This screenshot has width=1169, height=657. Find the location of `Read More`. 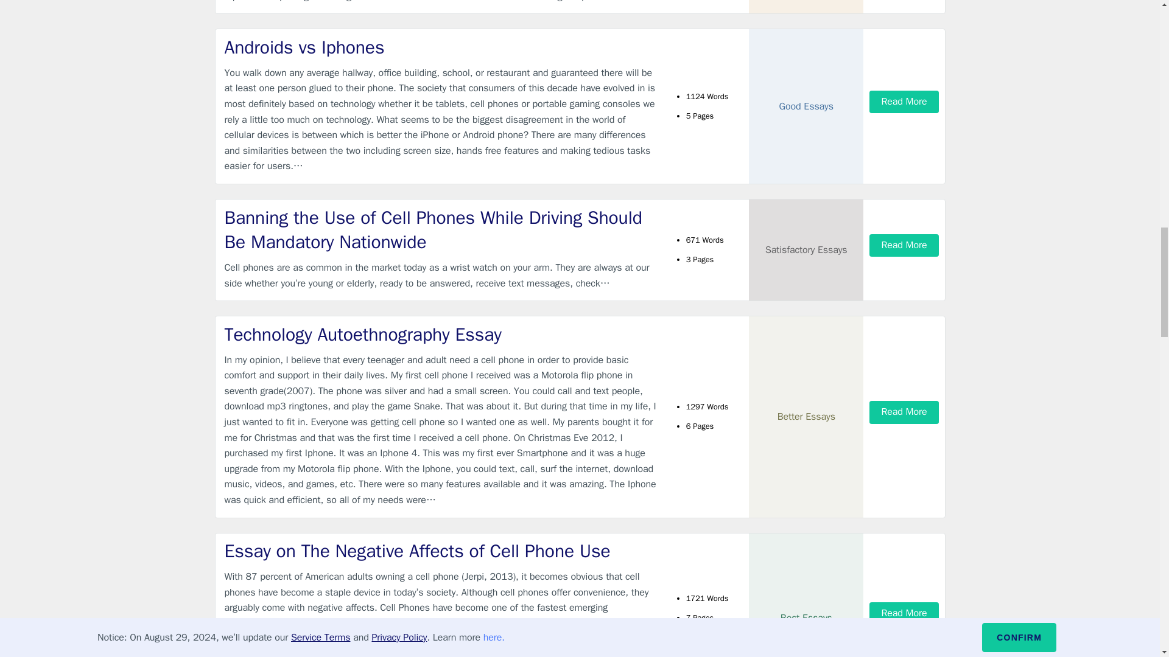

Read More is located at coordinates (904, 613).